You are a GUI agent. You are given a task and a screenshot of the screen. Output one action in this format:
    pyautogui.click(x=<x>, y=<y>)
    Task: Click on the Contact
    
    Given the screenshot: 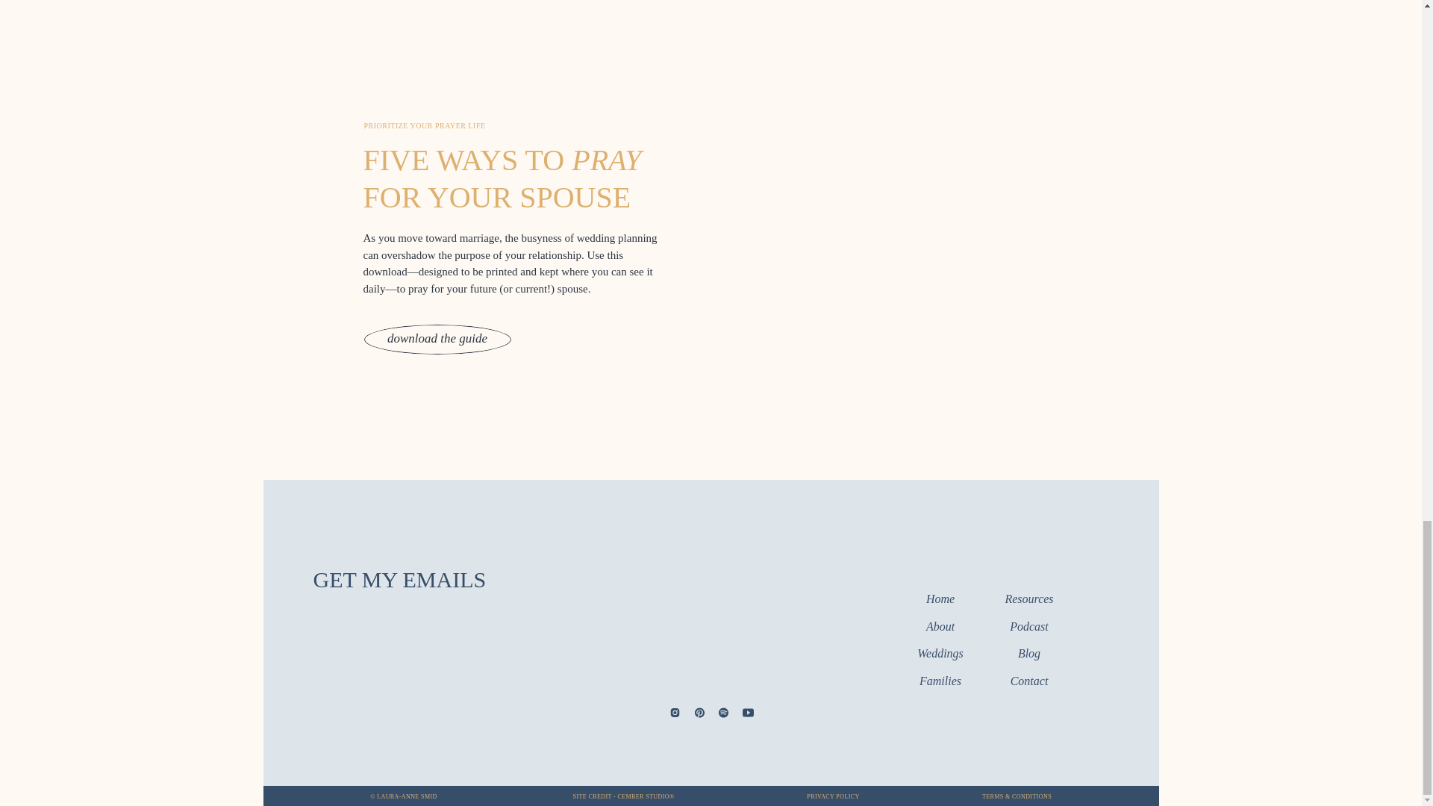 What is the action you would take?
    pyautogui.click(x=1029, y=681)
    